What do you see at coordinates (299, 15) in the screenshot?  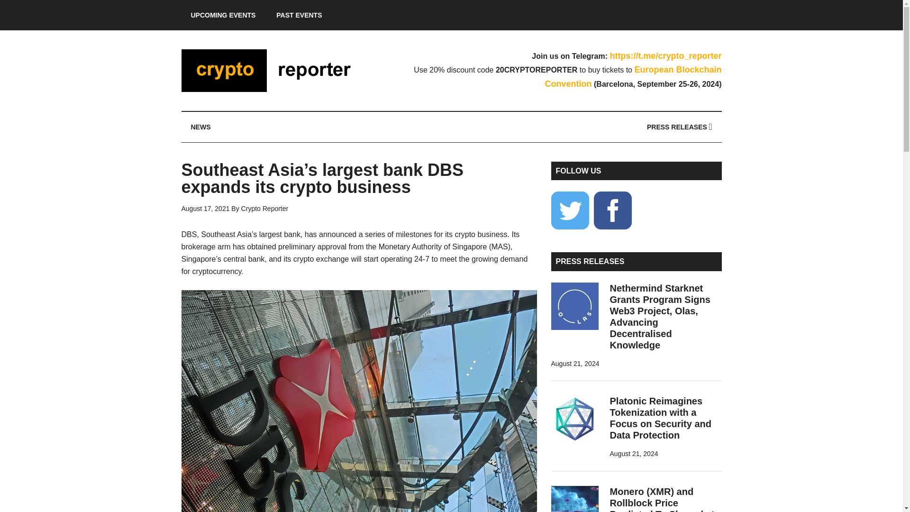 I see `PAST EVENTS` at bounding box center [299, 15].